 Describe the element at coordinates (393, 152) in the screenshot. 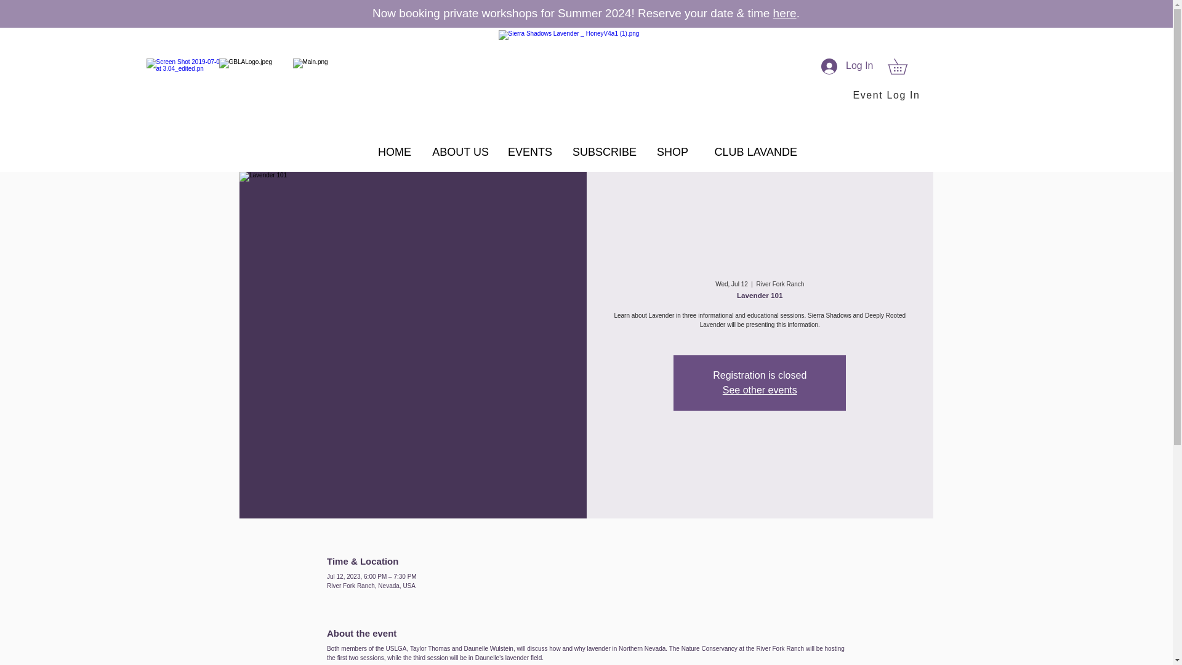

I see `HOME` at that location.